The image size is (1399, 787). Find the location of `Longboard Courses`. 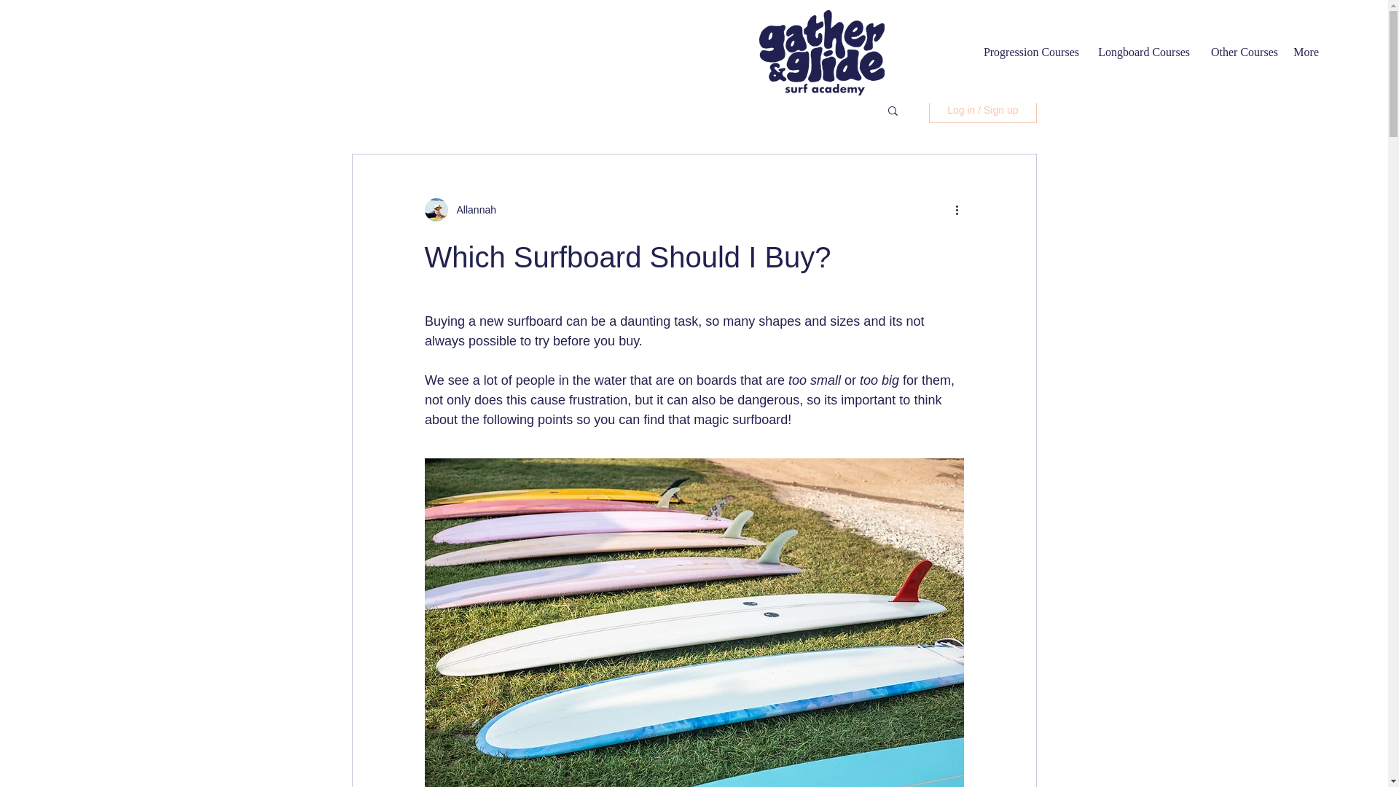

Longboard Courses is located at coordinates (1142, 52).